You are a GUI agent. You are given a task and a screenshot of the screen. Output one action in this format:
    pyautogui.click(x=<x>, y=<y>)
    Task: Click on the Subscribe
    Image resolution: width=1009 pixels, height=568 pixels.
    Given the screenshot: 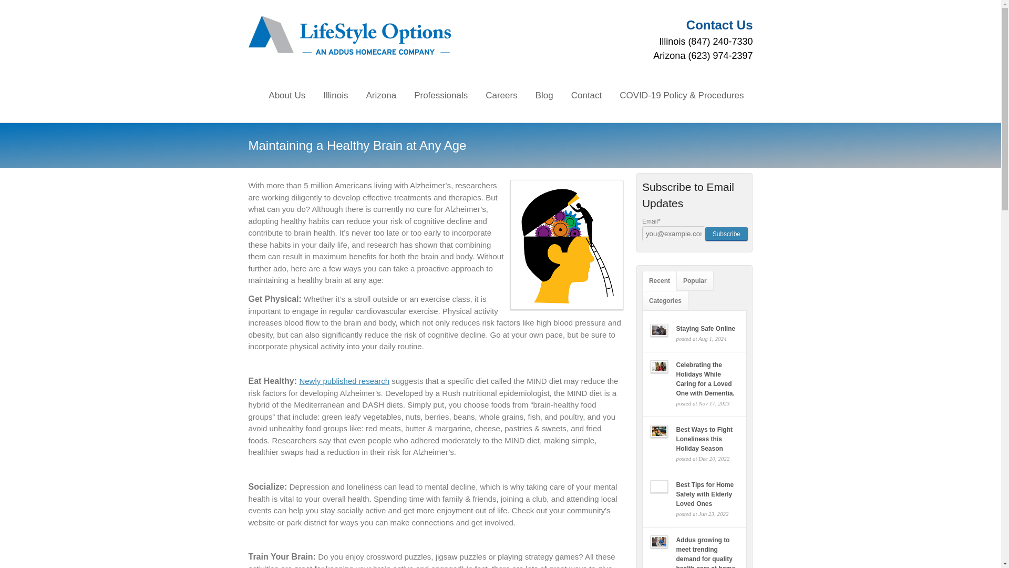 What is the action you would take?
    pyautogui.click(x=726, y=234)
    